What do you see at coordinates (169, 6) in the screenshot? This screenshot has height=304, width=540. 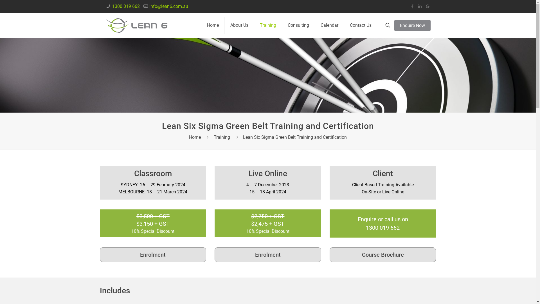 I see `info@lean6.com.au` at bounding box center [169, 6].